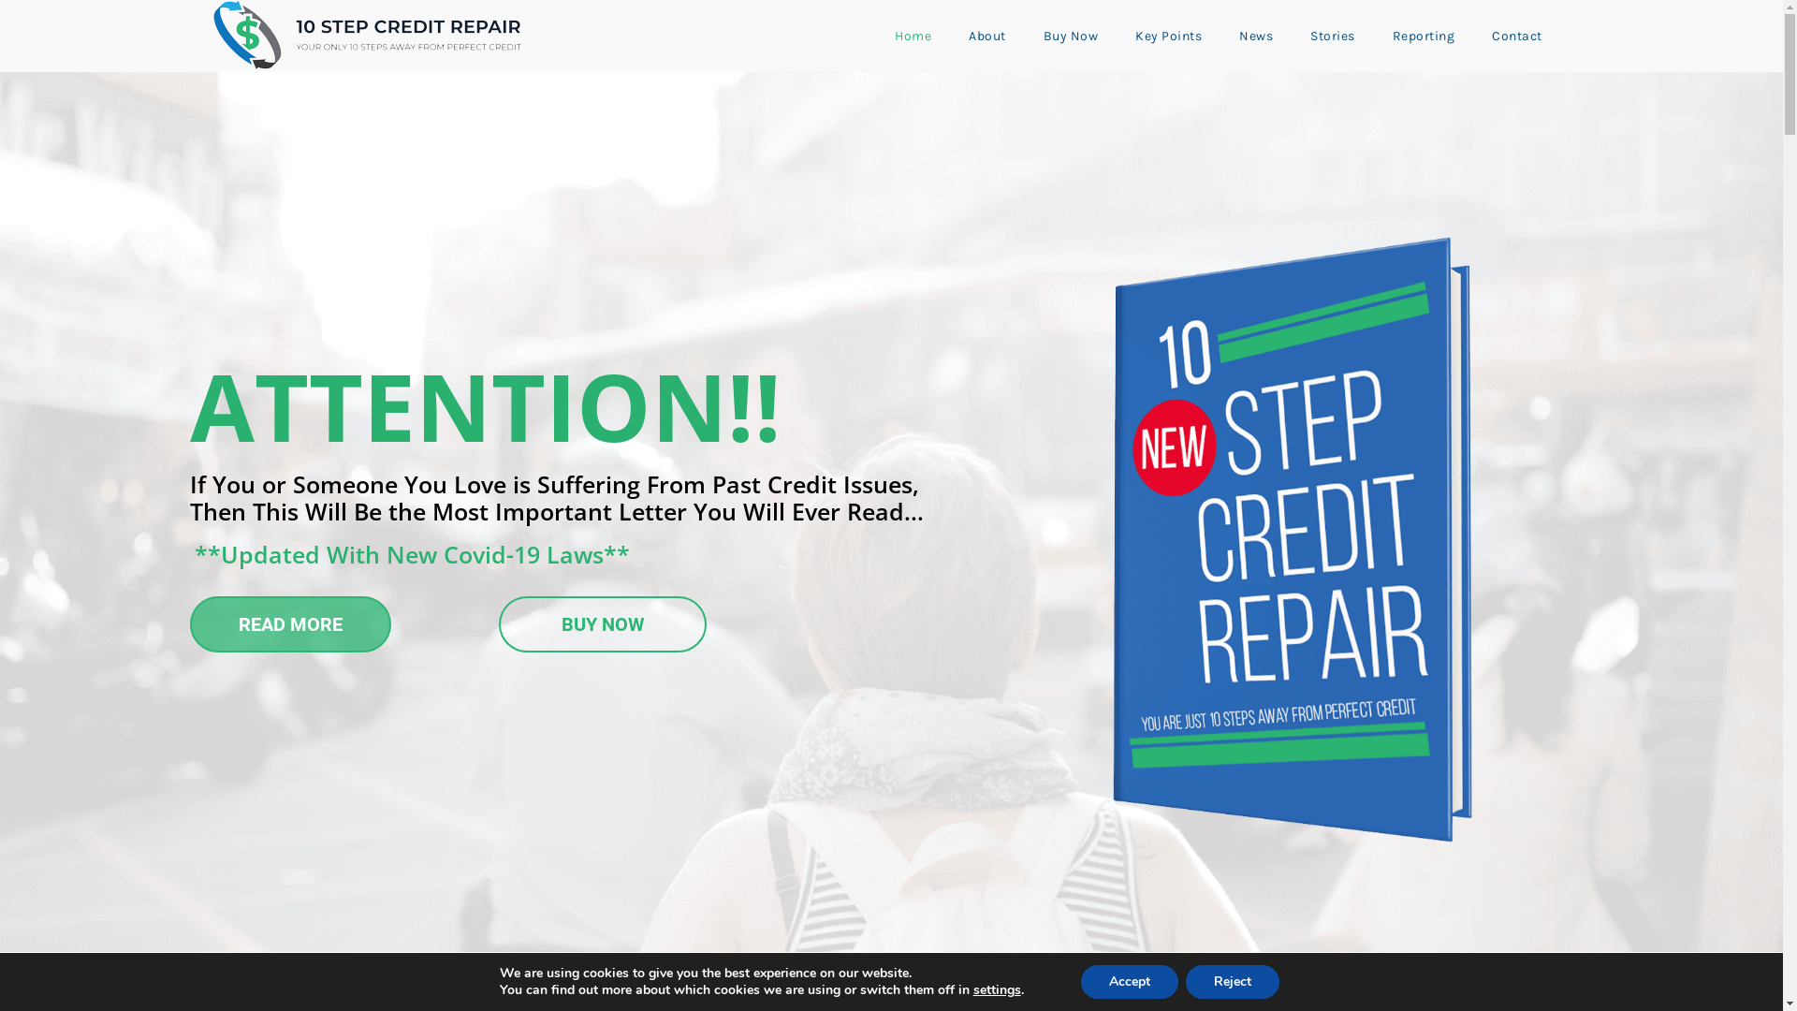 The height and width of the screenshot is (1011, 1797). What do you see at coordinates (1130, 982) in the screenshot?
I see `Accept` at bounding box center [1130, 982].